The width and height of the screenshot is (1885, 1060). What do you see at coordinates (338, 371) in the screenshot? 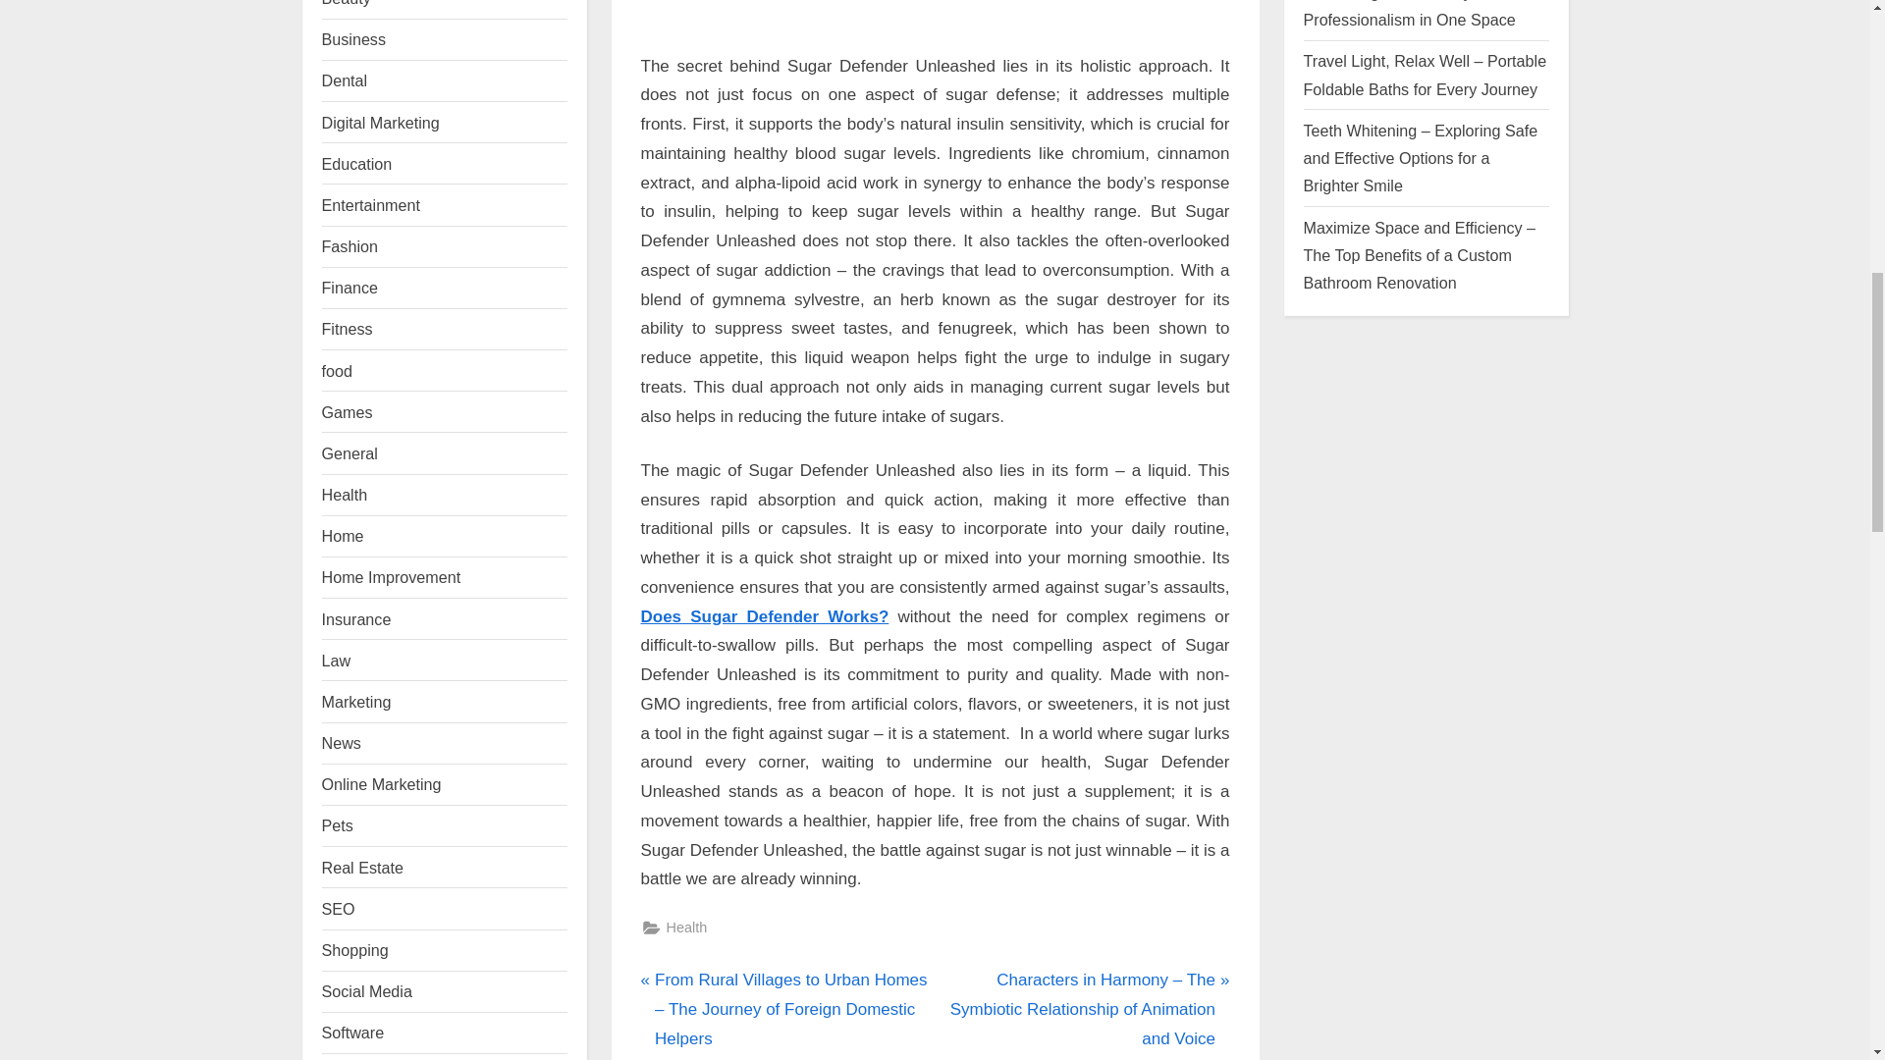
I see `food` at bounding box center [338, 371].